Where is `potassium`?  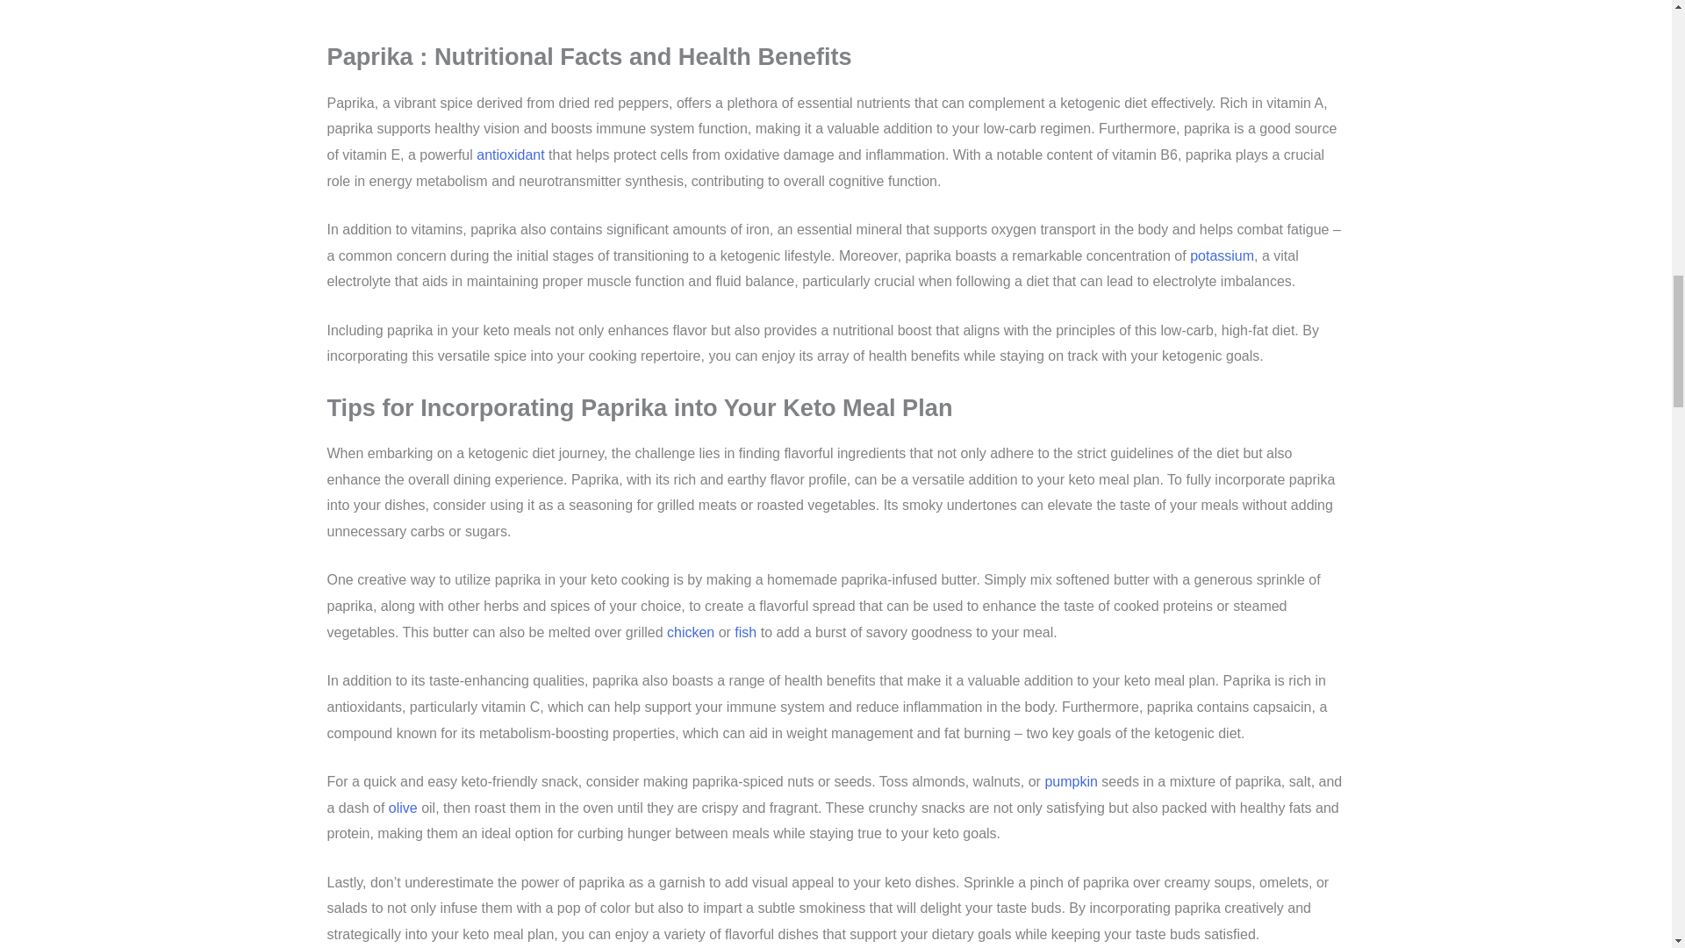 potassium is located at coordinates (1222, 255).